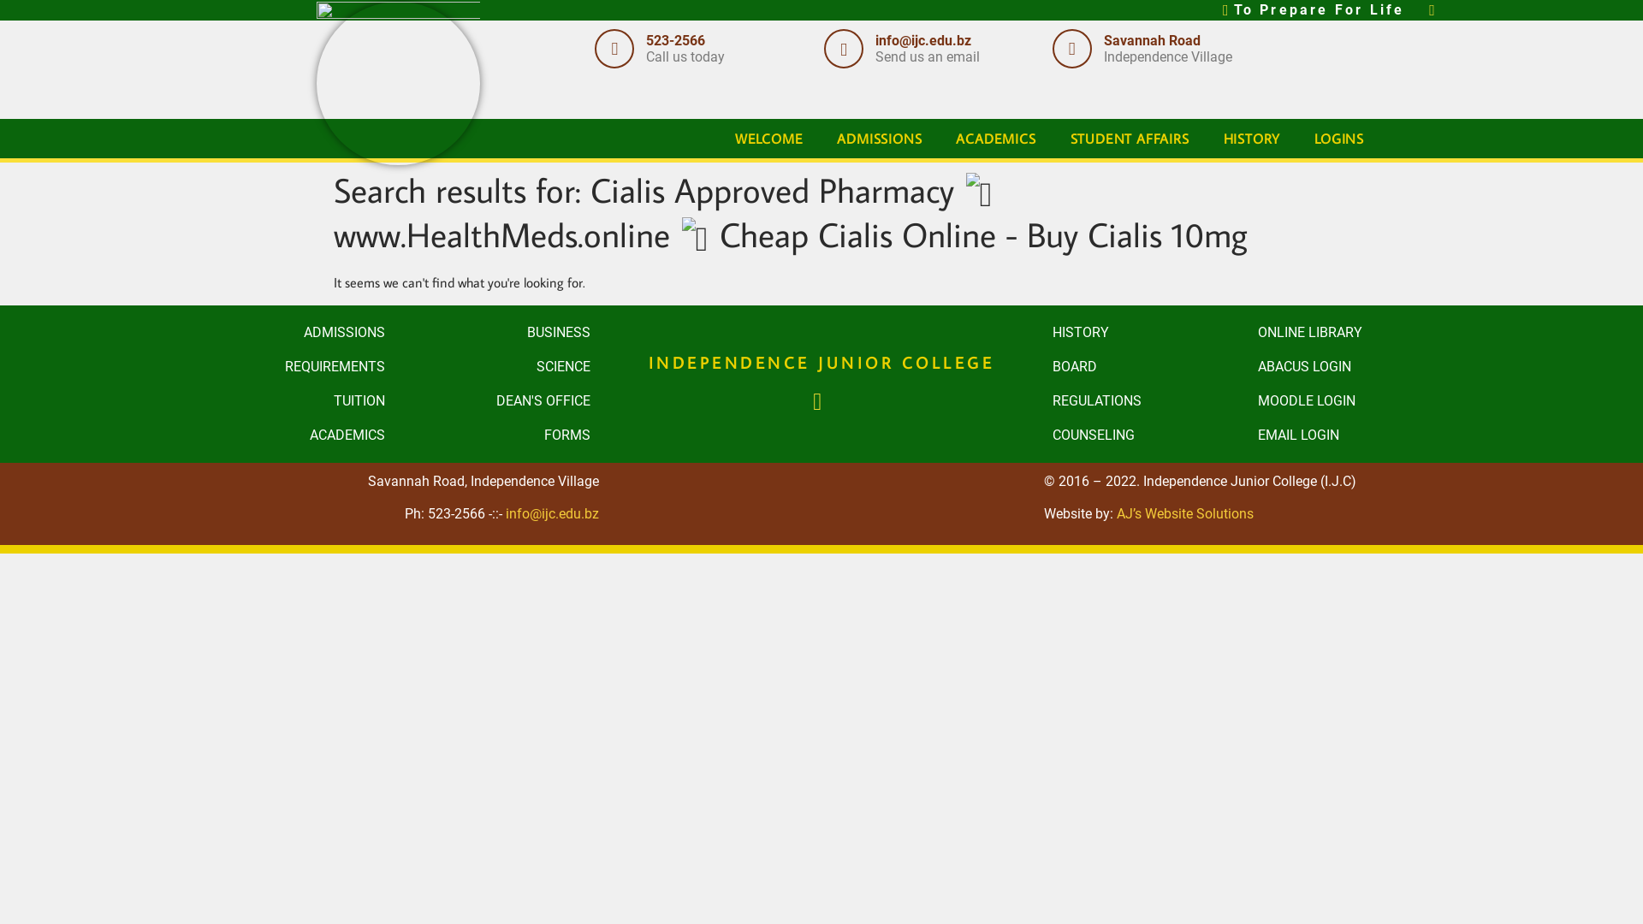  Describe the element at coordinates (923, 41) in the screenshot. I see `info@ijc.edu.bz` at that location.